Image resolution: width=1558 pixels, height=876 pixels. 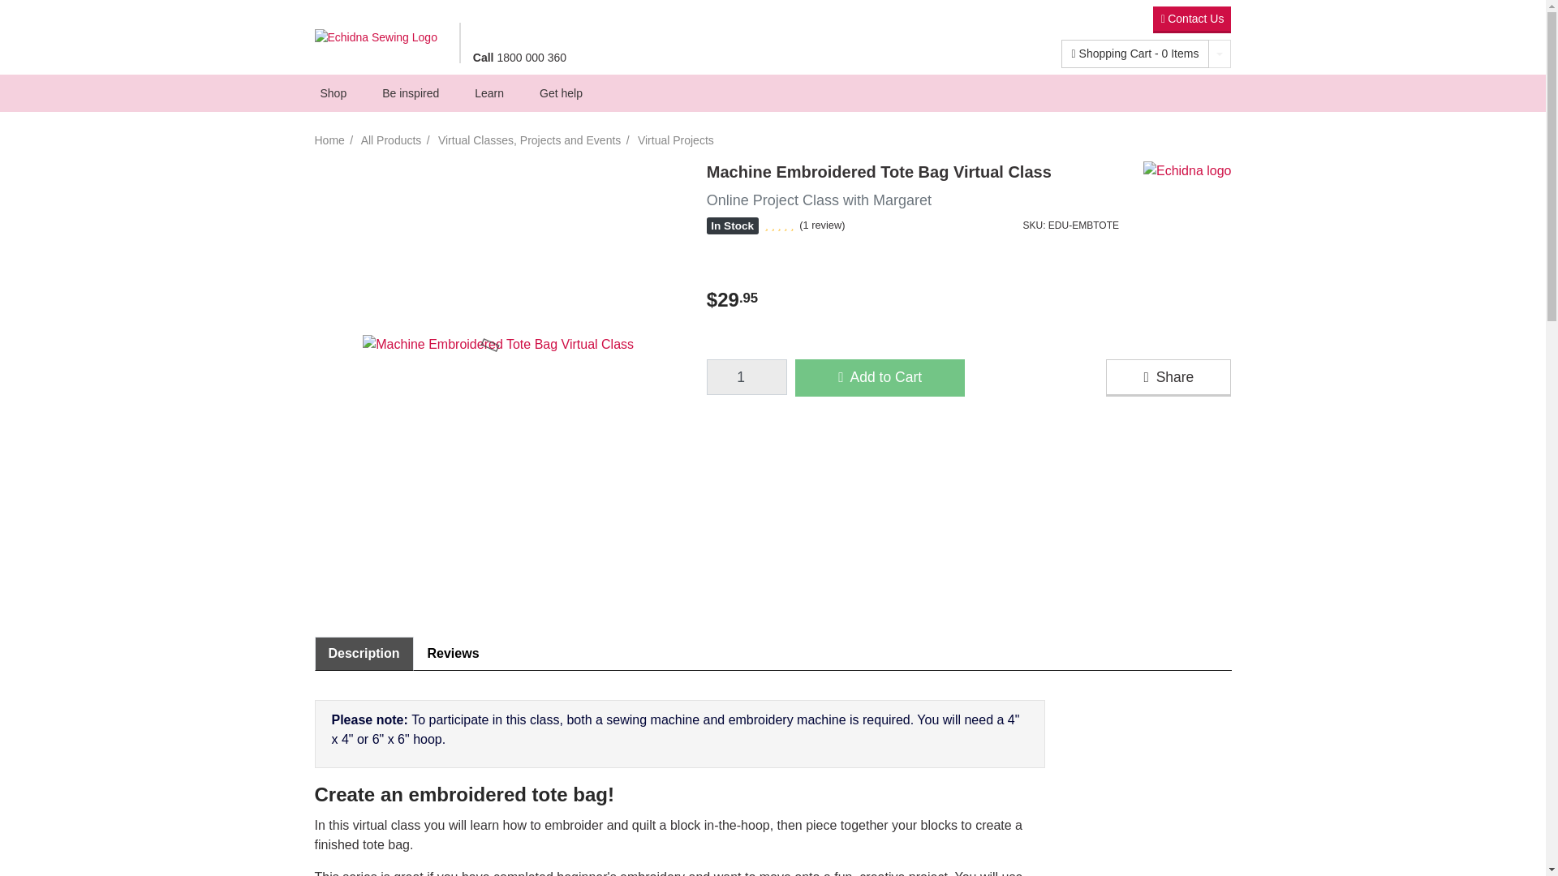 I want to click on Call 1800 000 360, so click(x=519, y=56).